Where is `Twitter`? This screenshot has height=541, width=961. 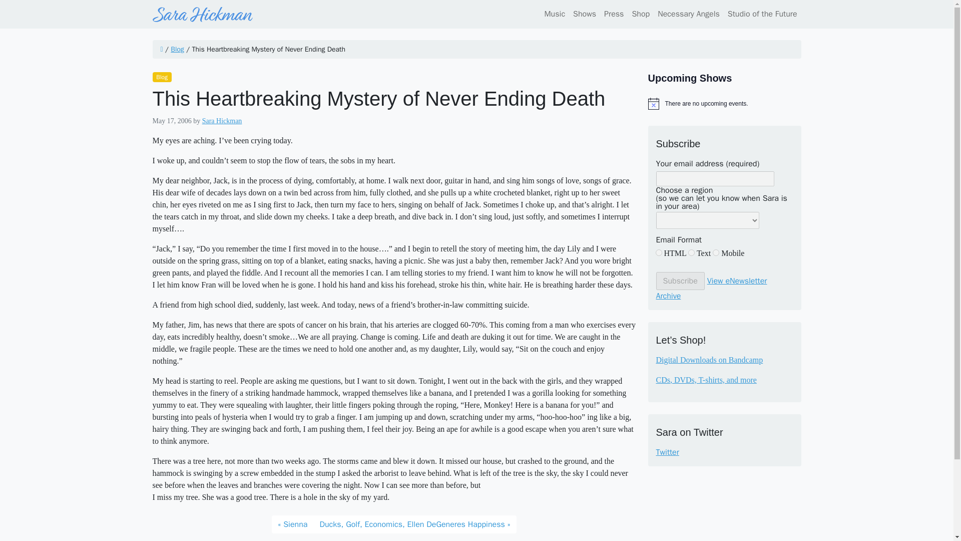
Twitter is located at coordinates (724, 452).